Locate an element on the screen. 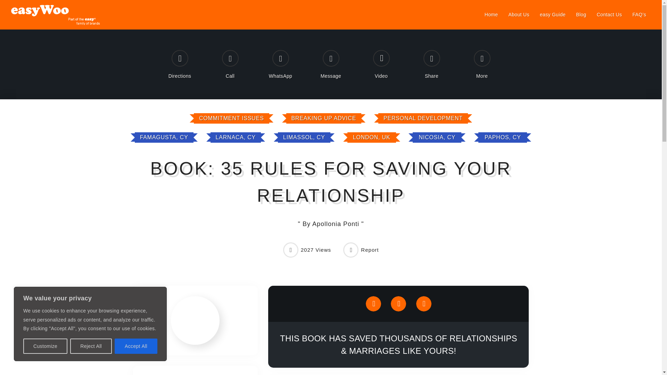 Image resolution: width=667 pixels, height=375 pixels. Reject All is located at coordinates (91, 346).